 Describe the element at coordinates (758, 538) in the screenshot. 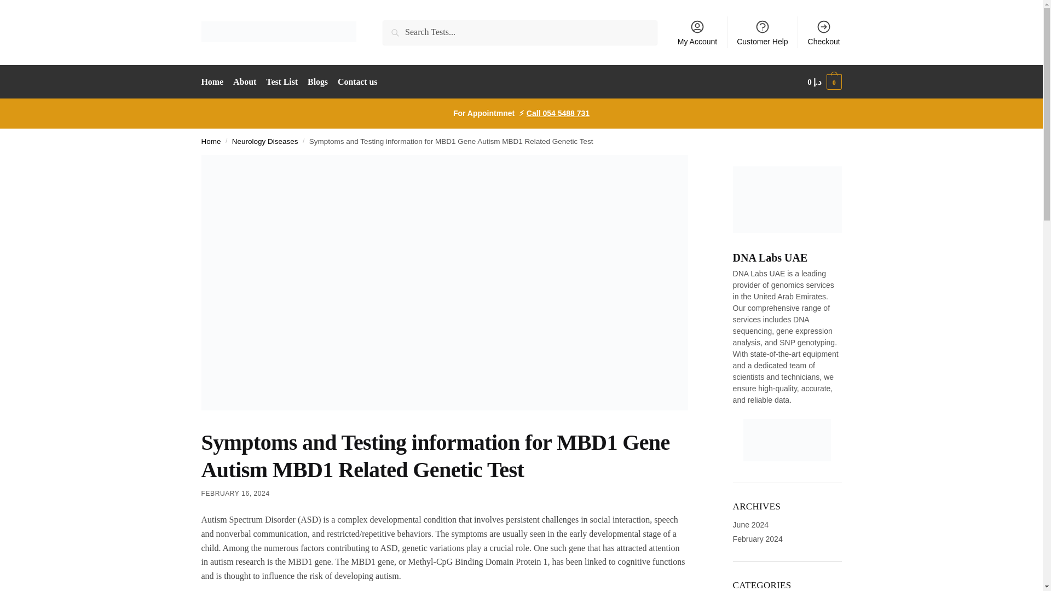

I see `February 2024` at that location.